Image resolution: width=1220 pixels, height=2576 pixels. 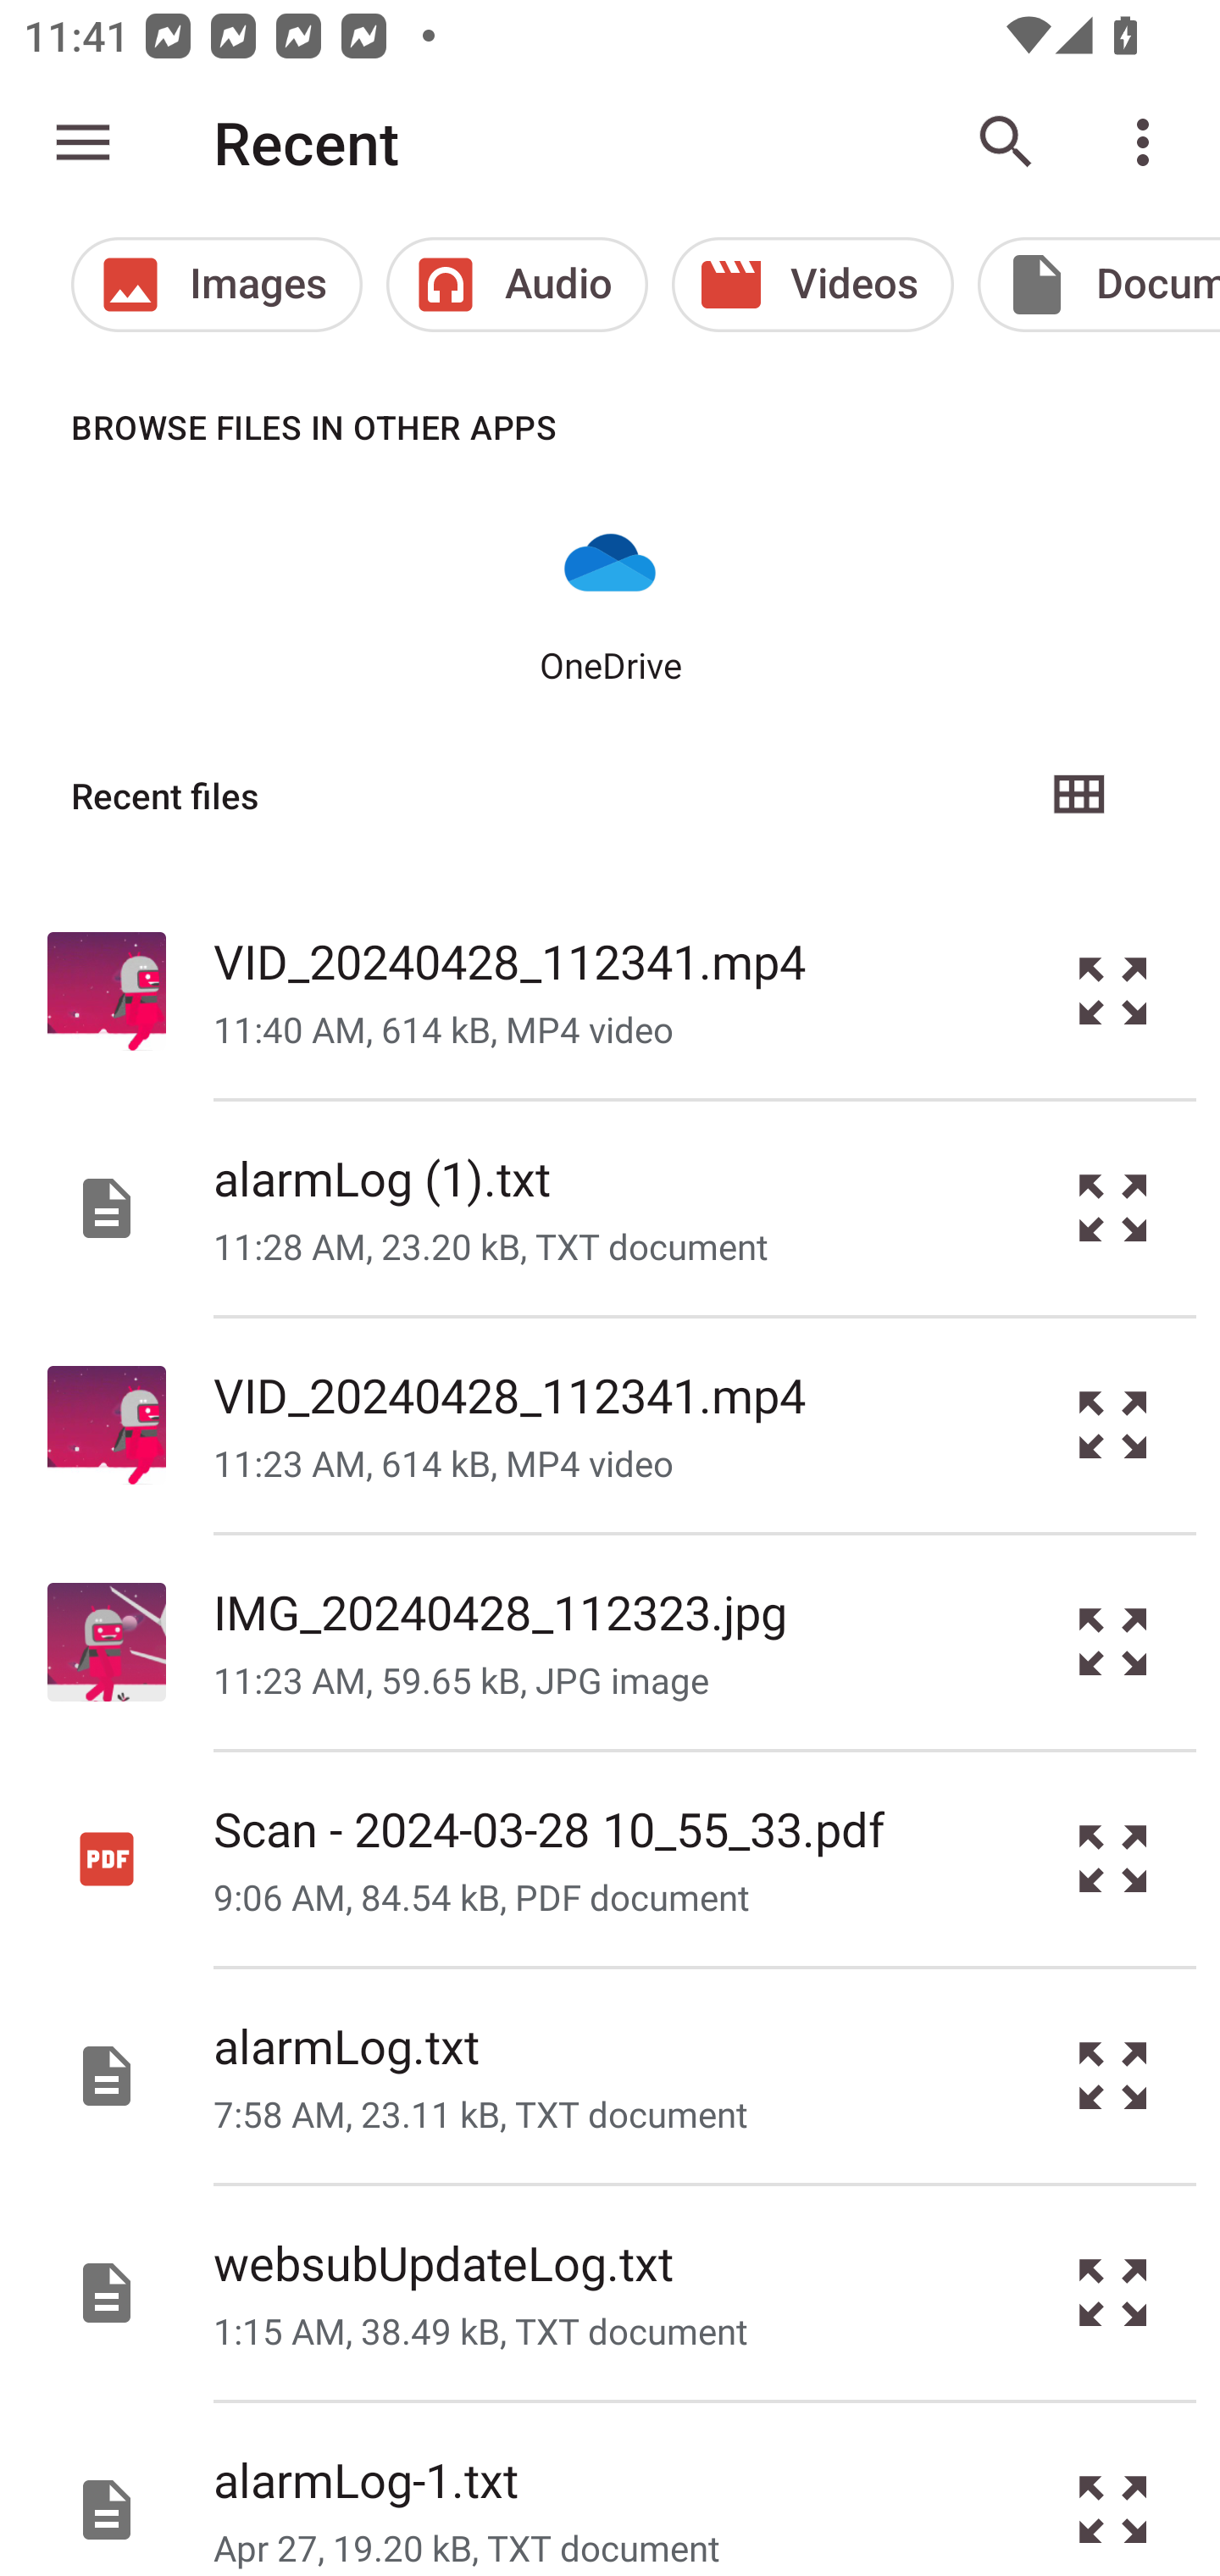 What do you see at coordinates (216, 285) in the screenshot?
I see `Images` at bounding box center [216, 285].